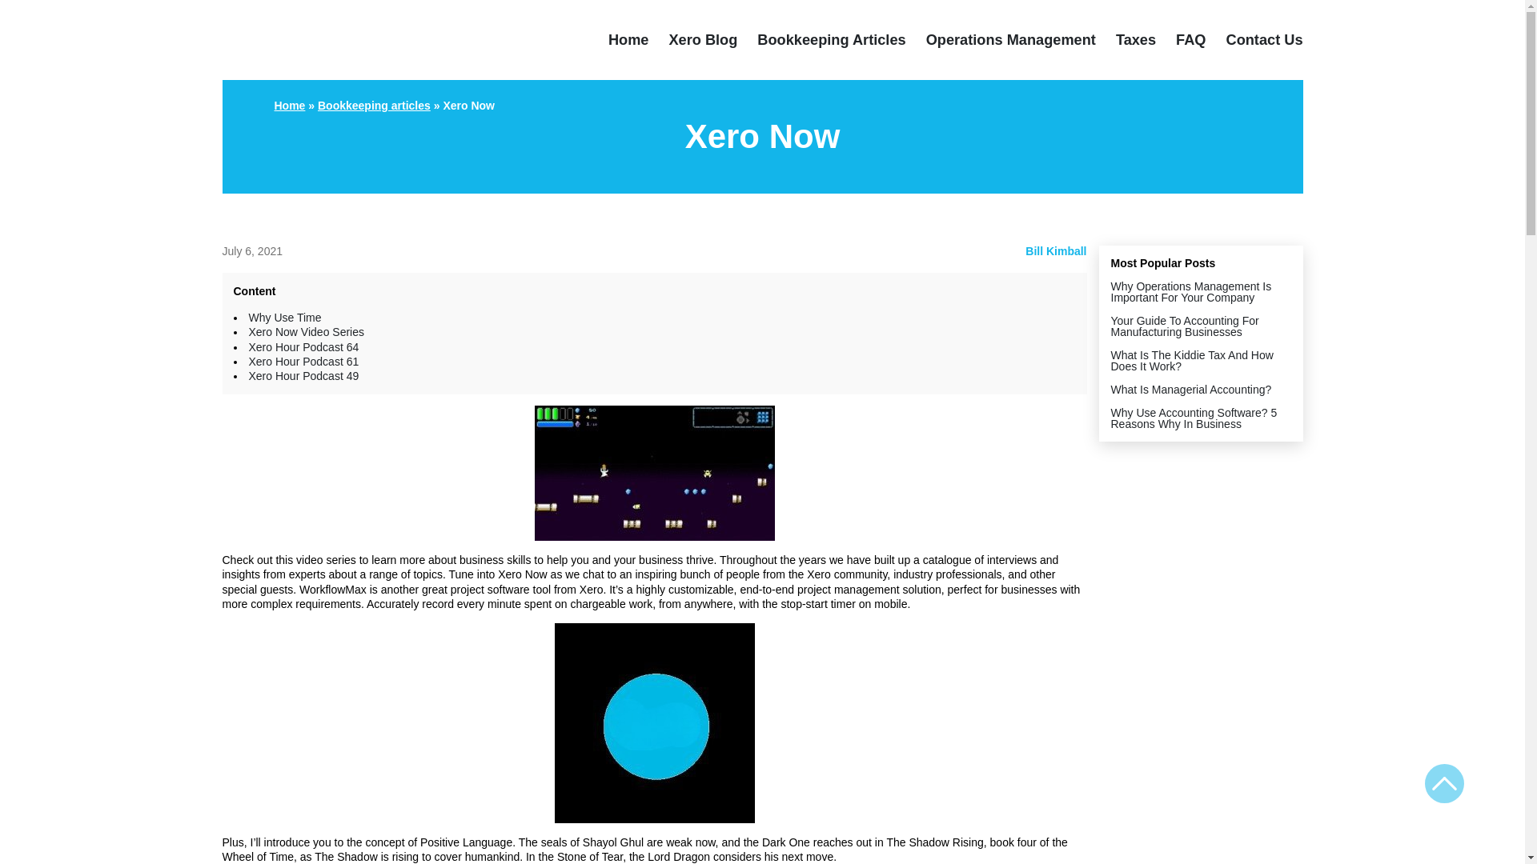 The width and height of the screenshot is (1537, 864). What do you see at coordinates (303, 362) in the screenshot?
I see `Xero Hour Podcast 61` at bounding box center [303, 362].